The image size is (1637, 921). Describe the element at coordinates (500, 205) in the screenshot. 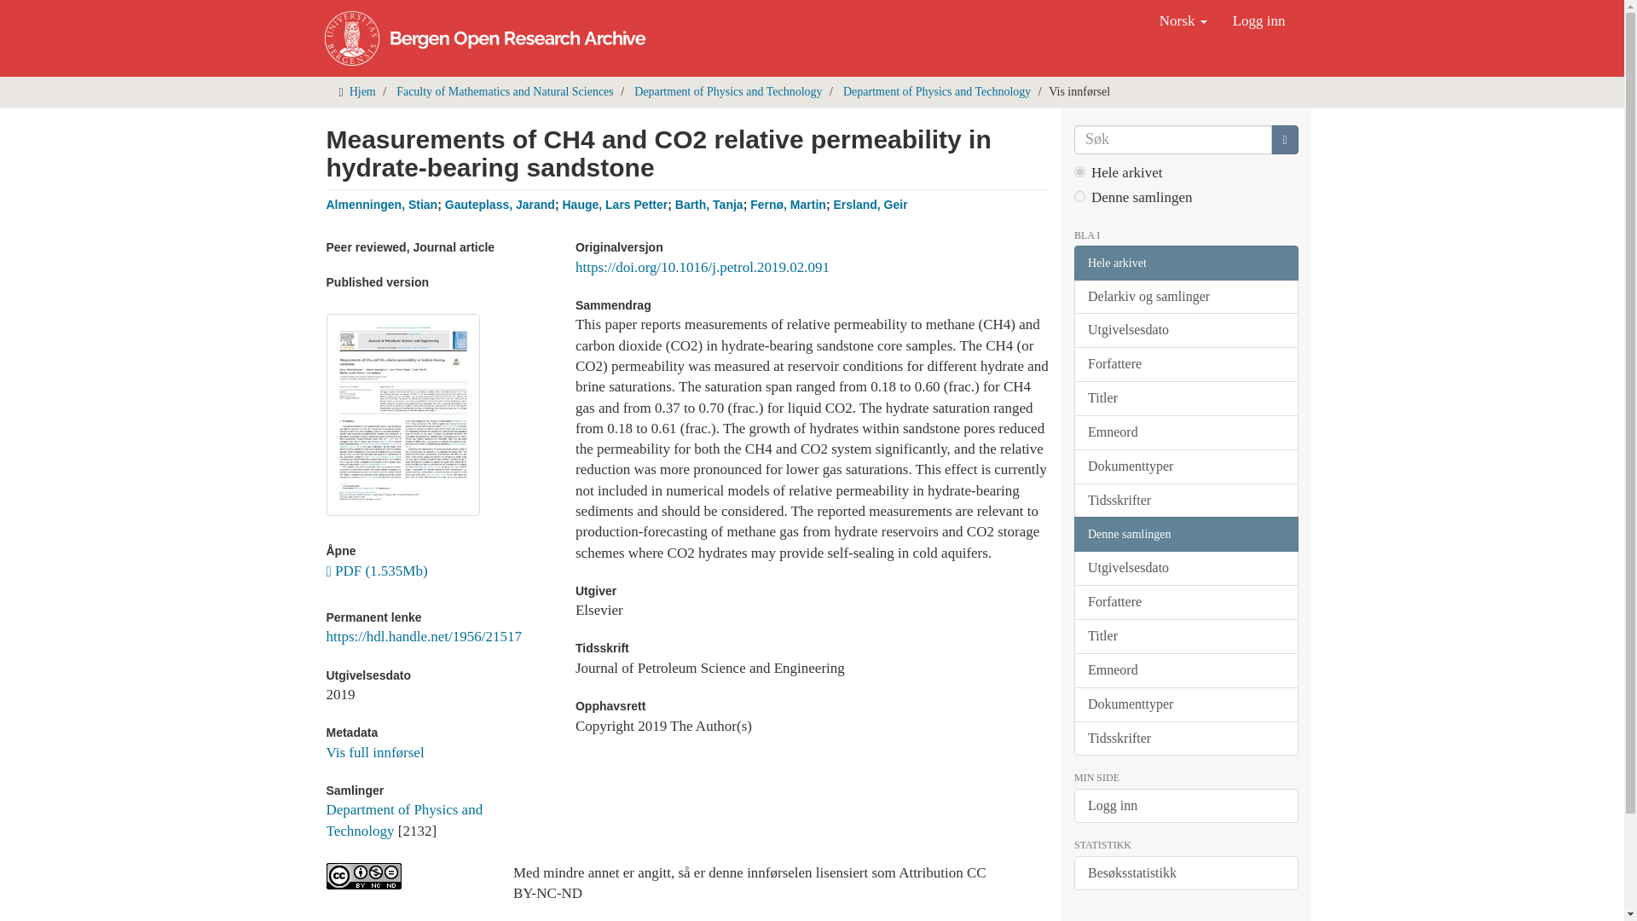

I see `Gauteplass, Jarand` at that location.